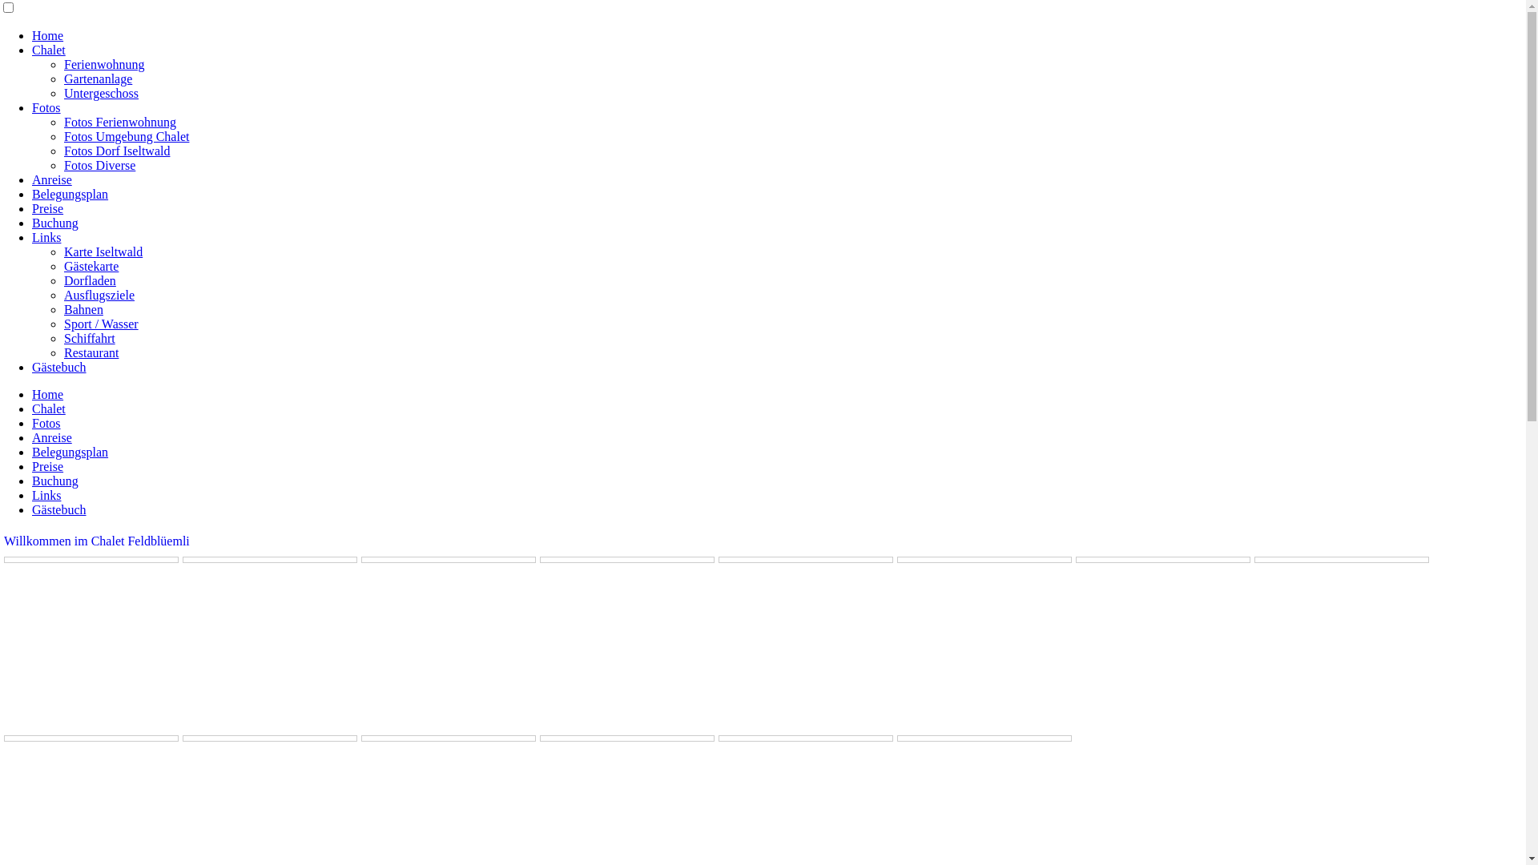  I want to click on Anreise, so click(52, 437).